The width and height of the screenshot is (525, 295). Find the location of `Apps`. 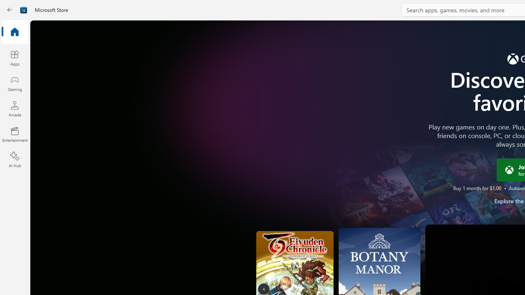

Apps is located at coordinates (15, 58).